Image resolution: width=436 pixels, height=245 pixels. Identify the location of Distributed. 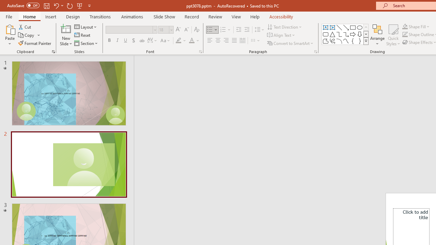
(243, 41).